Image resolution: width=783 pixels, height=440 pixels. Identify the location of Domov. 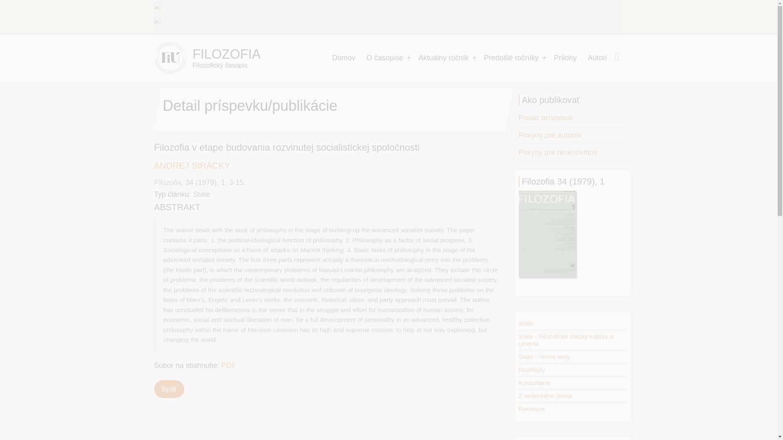
(227, 54).